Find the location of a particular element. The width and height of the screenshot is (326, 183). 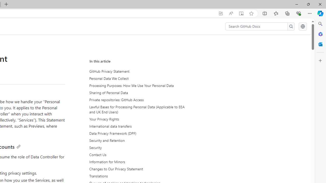

Contact Us is located at coordinates (137, 155).